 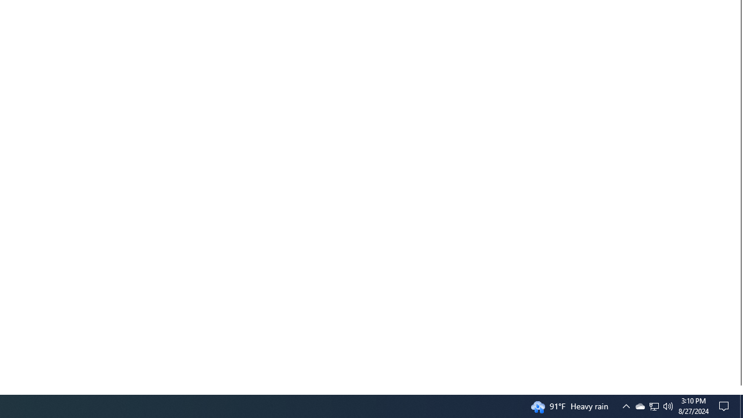 What do you see at coordinates (654, 406) in the screenshot?
I see `Q2790: 100%` at bounding box center [654, 406].